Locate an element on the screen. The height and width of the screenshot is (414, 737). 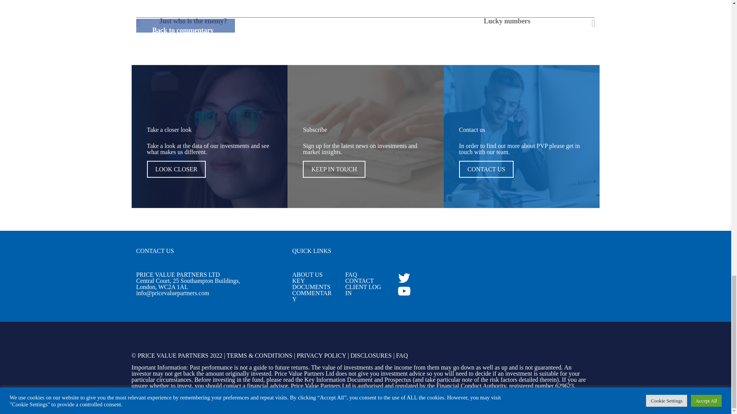
ABOUT US is located at coordinates (307, 274).